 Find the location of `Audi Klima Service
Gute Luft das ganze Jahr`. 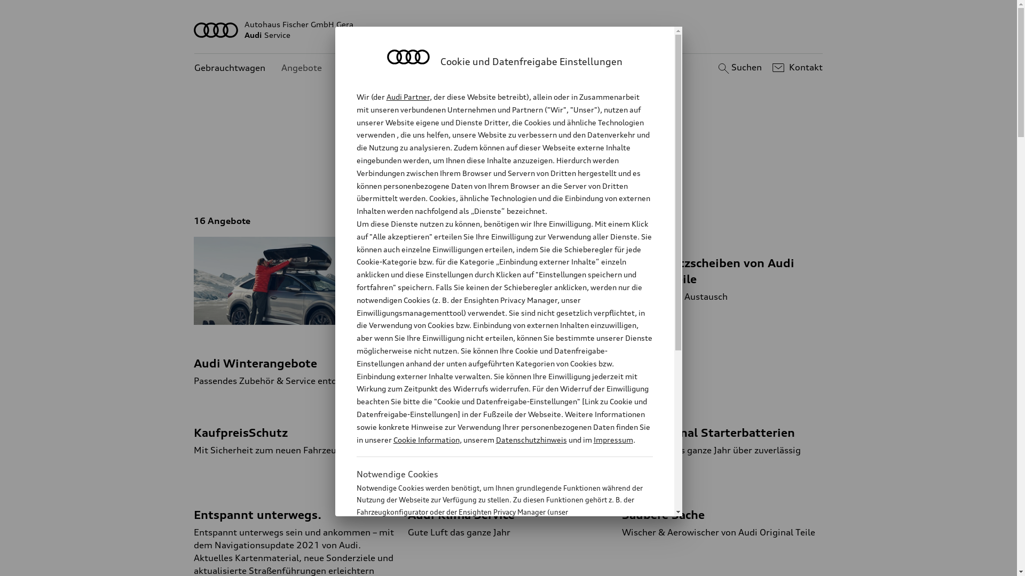

Audi Klima Service
Gute Luft das ganze Jahr is located at coordinates (508, 514).